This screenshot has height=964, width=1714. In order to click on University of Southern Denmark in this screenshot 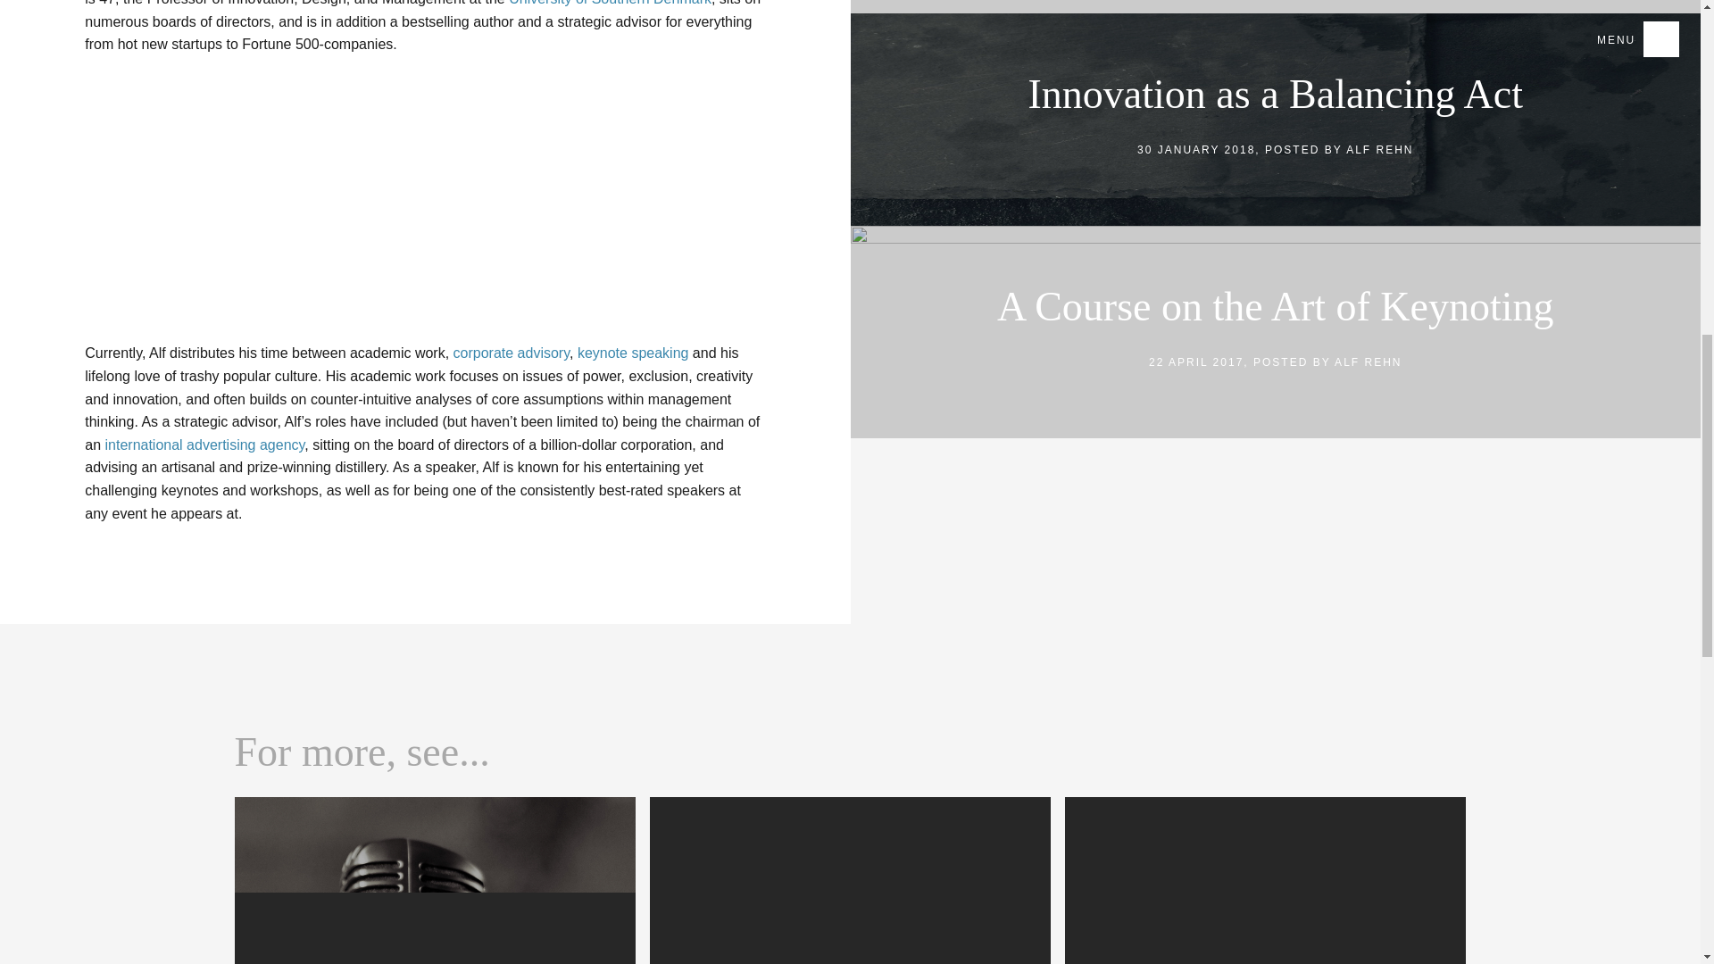, I will do `click(1264, 880)`.